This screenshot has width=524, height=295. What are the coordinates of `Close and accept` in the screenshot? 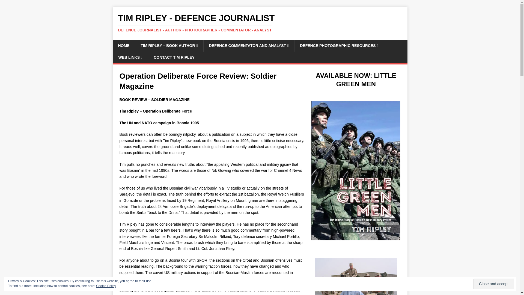 It's located at (493, 284).